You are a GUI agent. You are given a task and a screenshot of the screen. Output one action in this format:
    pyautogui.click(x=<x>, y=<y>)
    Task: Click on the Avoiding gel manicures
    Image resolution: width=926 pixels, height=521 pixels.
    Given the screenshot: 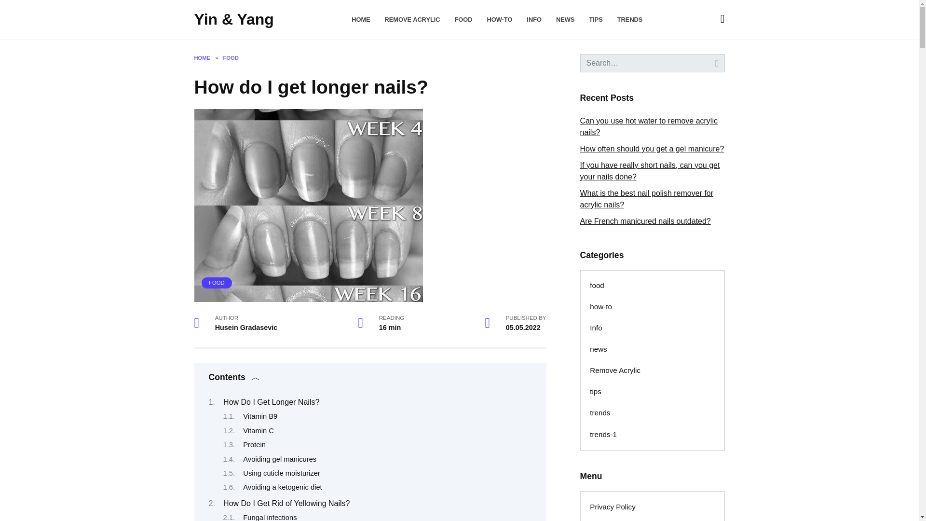 What is the action you would take?
    pyautogui.click(x=280, y=459)
    